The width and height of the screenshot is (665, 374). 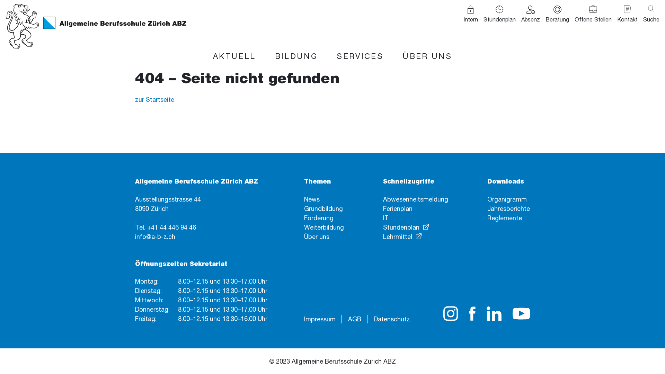 I want to click on Jahresberichte, so click(x=508, y=208).